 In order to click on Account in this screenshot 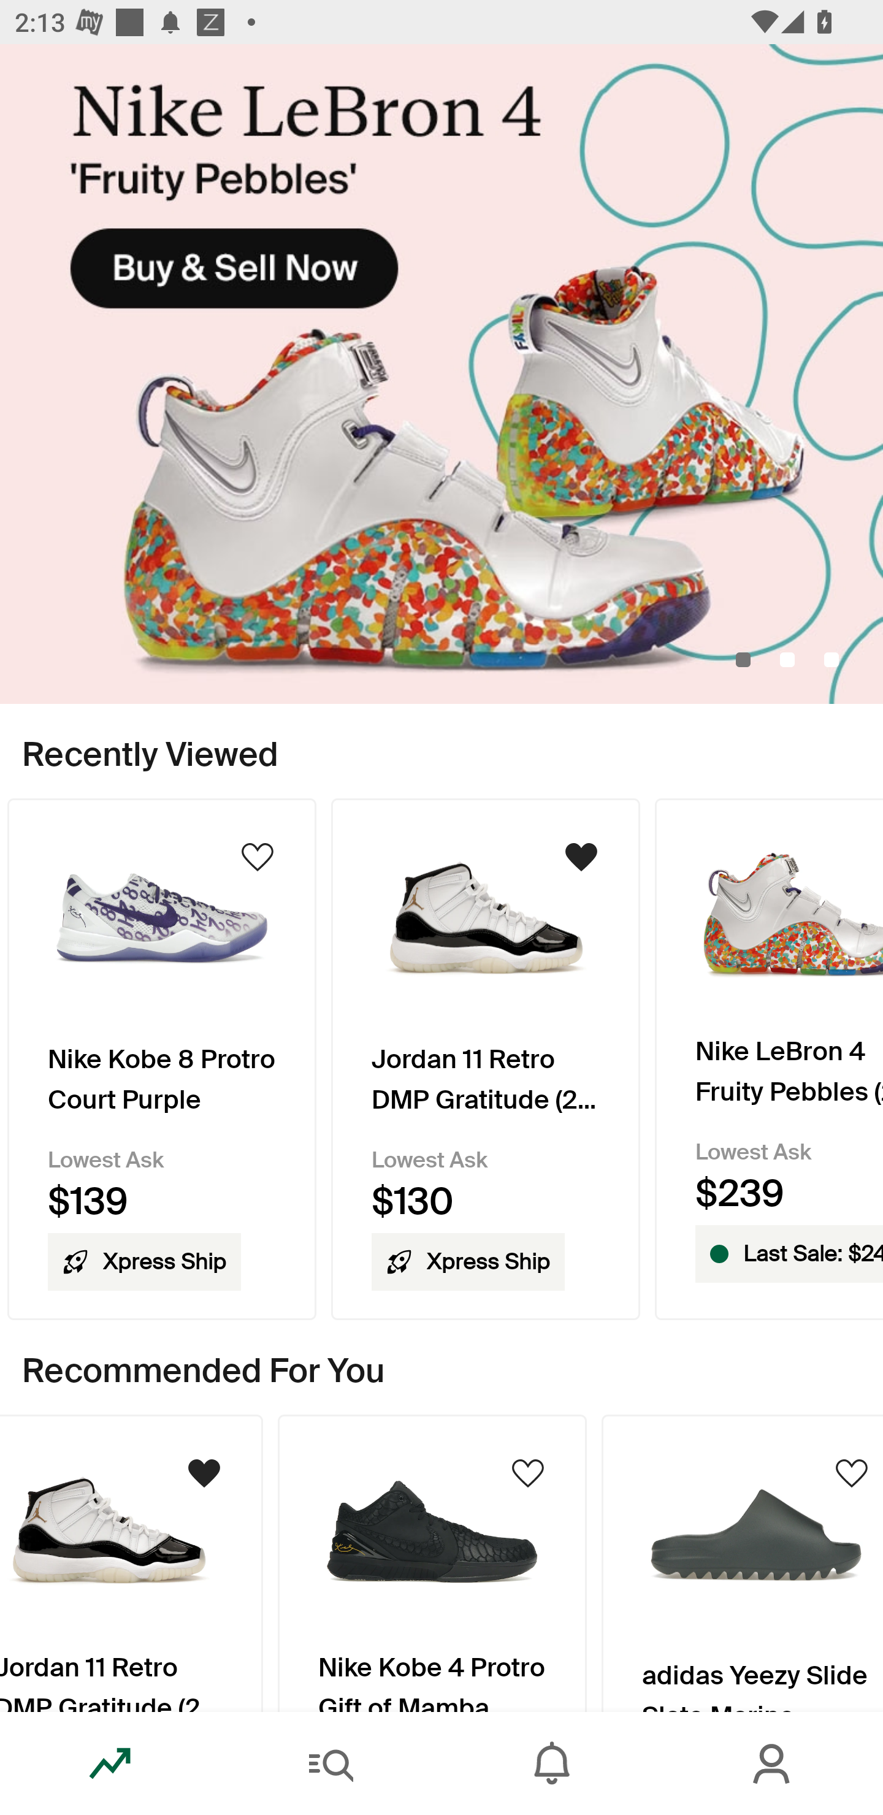, I will do `click(773, 1763)`.